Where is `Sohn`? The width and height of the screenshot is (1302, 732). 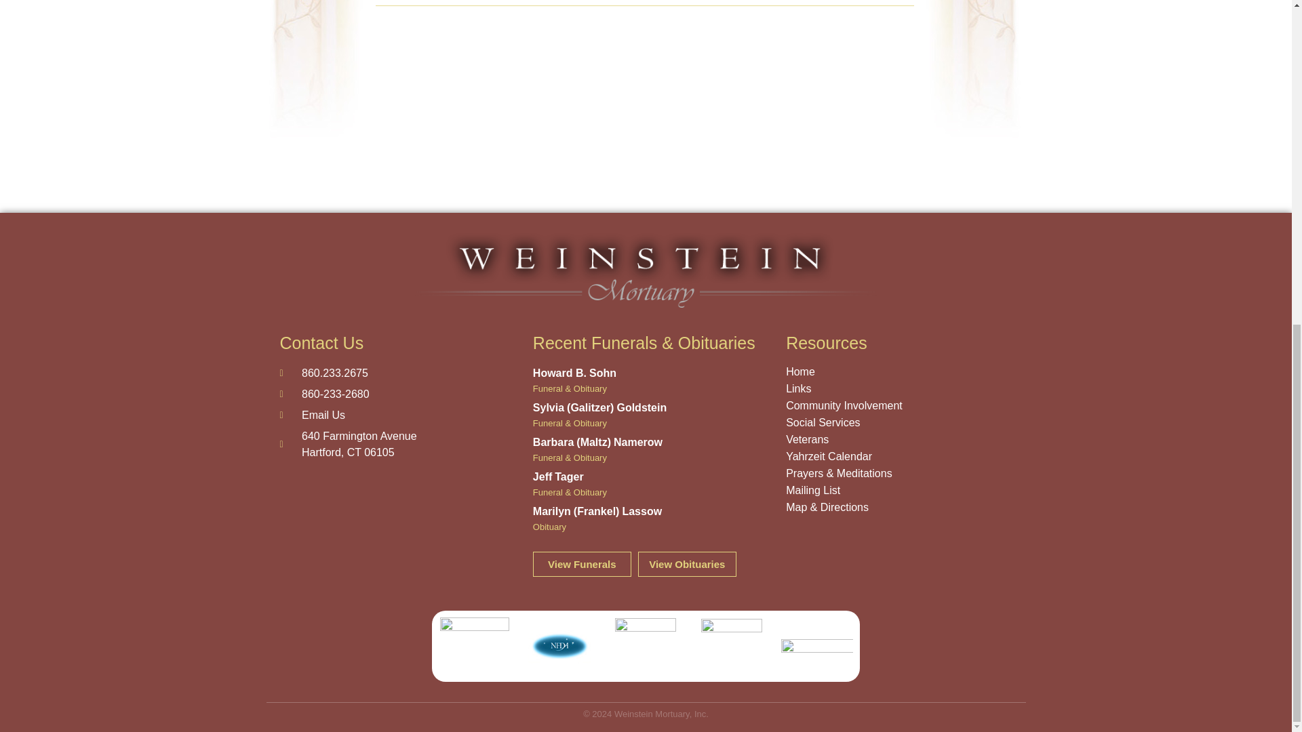 Sohn is located at coordinates (602, 373).